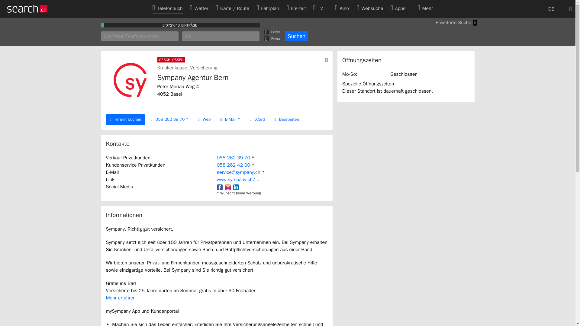 Image resolution: width=580 pixels, height=326 pixels. What do you see at coordinates (398, 8) in the screenshot?
I see `Apps` at bounding box center [398, 8].